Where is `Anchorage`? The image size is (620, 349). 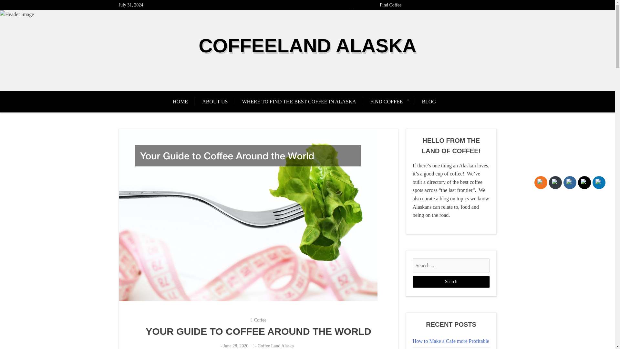 Anchorage is located at coordinates (389, 12).